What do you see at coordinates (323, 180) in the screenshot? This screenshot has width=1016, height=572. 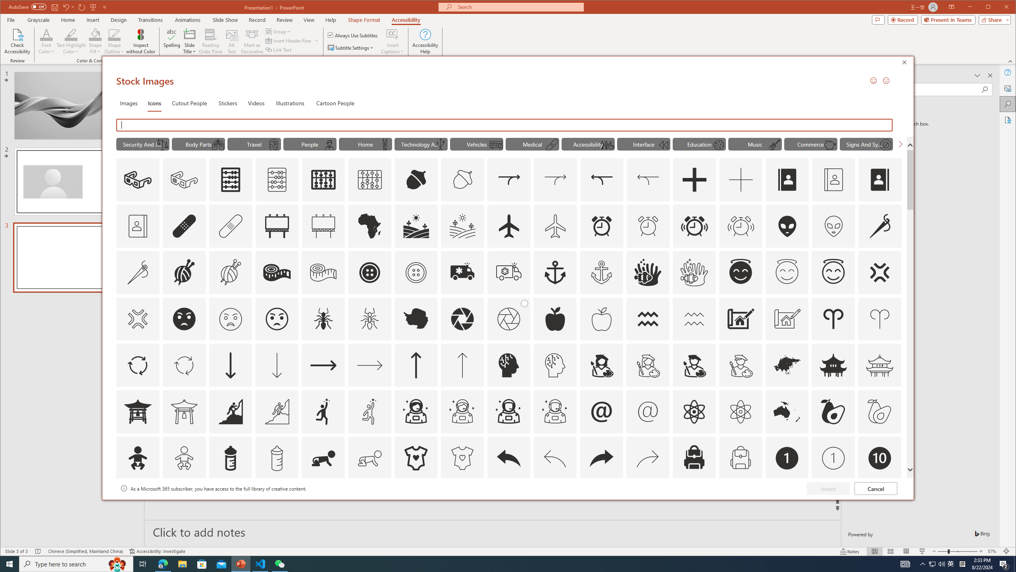 I see `AutomationID: Icons_Abacus1` at bounding box center [323, 180].